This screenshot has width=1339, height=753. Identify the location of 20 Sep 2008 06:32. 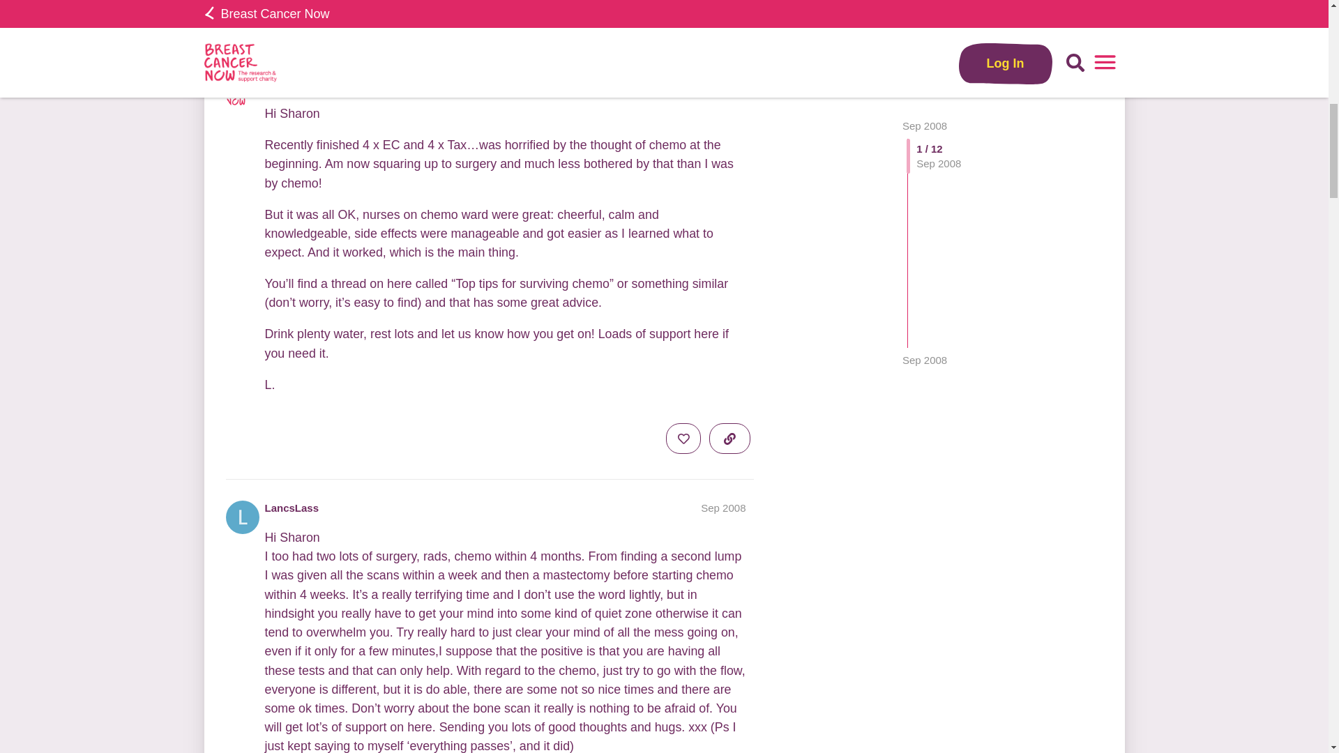
(314, 26).